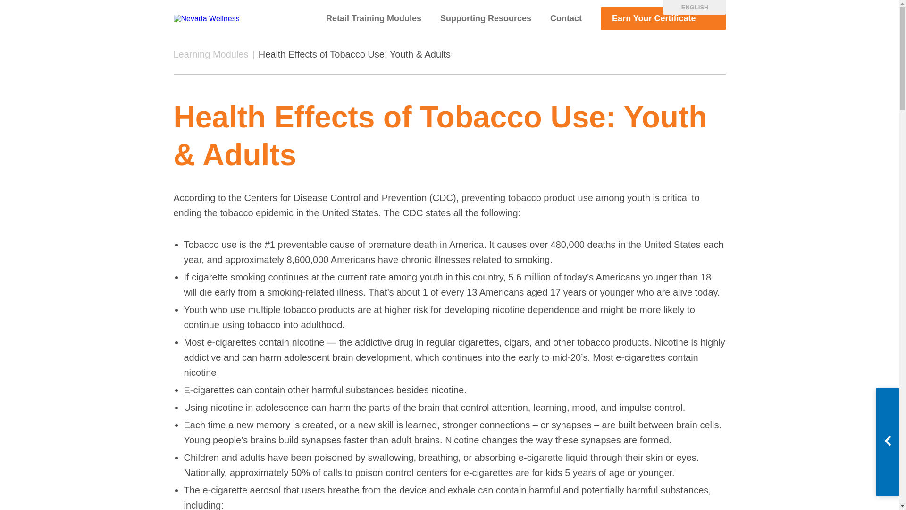  I want to click on Contact, so click(565, 18).